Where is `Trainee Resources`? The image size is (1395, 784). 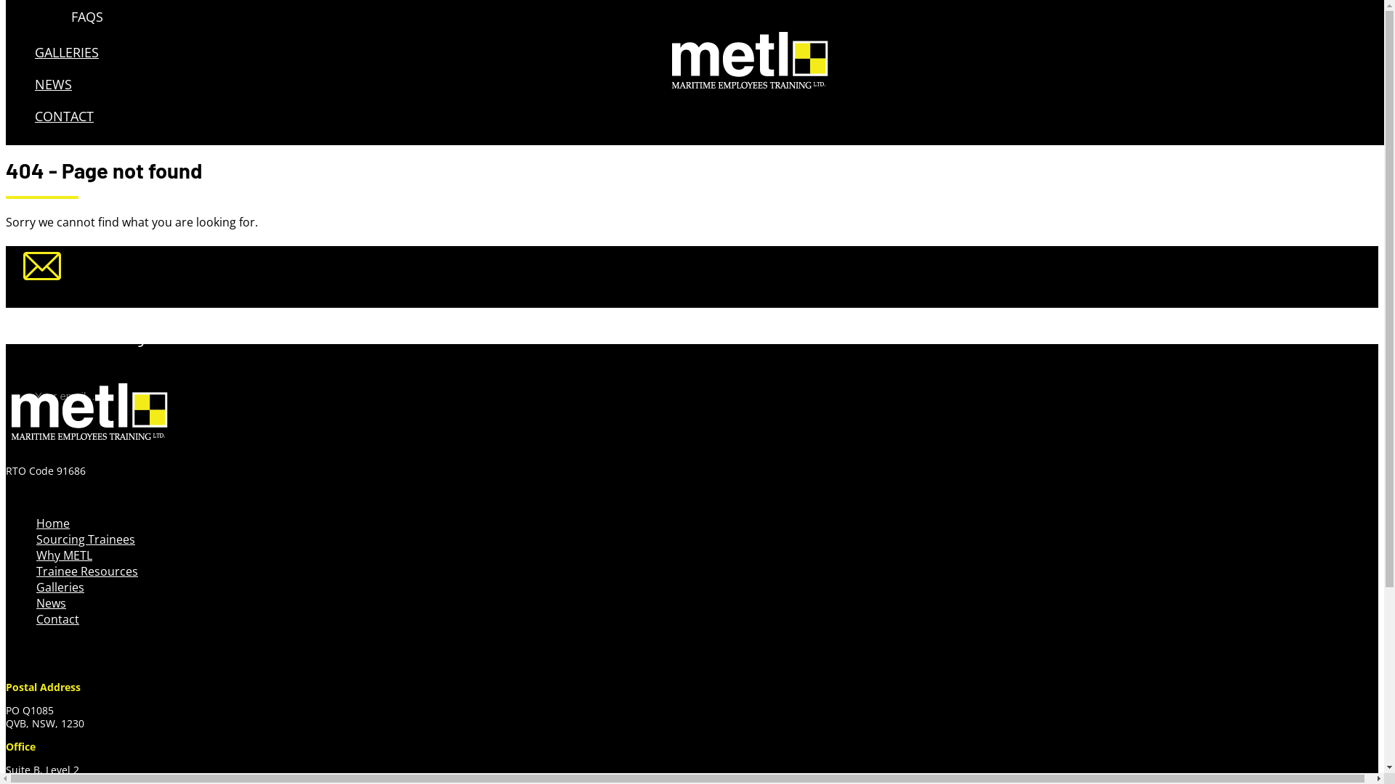 Trainee Resources is located at coordinates (87, 571).